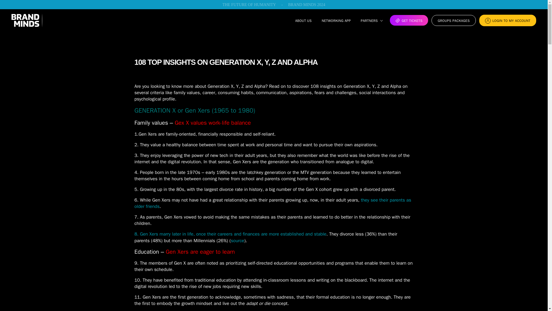 Image resolution: width=552 pixels, height=311 pixels. I want to click on NETWORKING APP, so click(336, 20).